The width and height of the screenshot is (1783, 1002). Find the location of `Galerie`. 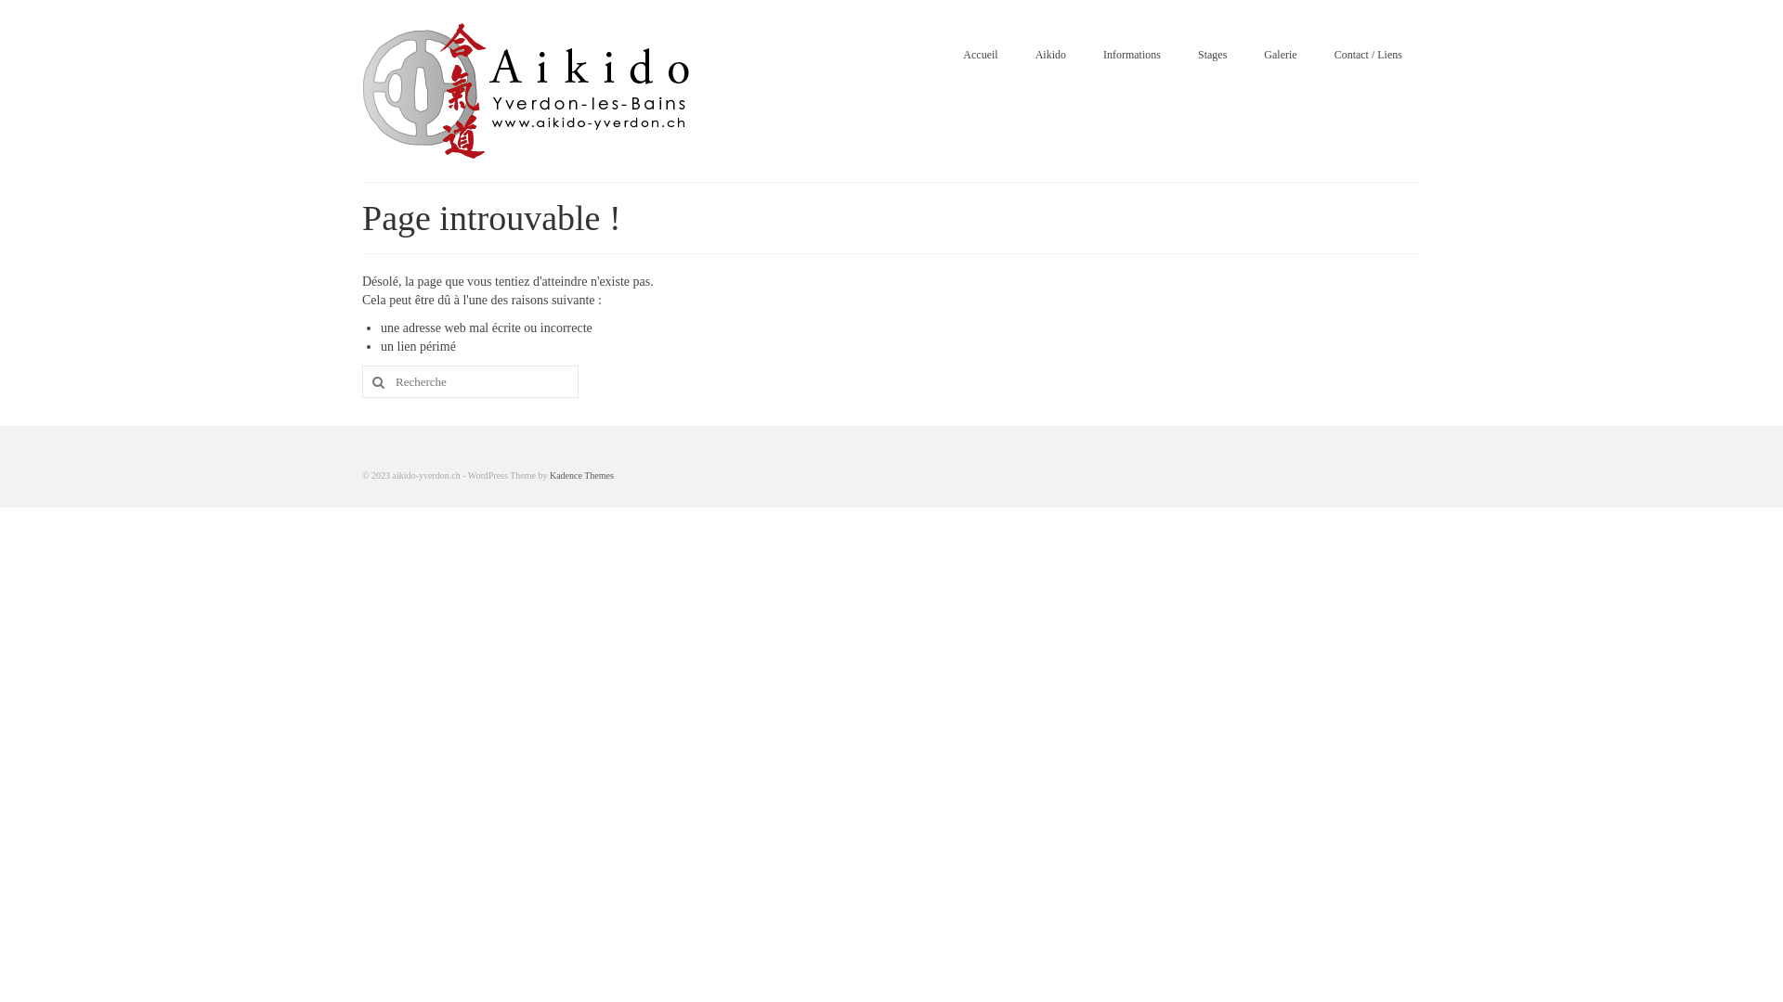

Galerie is located at coordinates (1280, 54).